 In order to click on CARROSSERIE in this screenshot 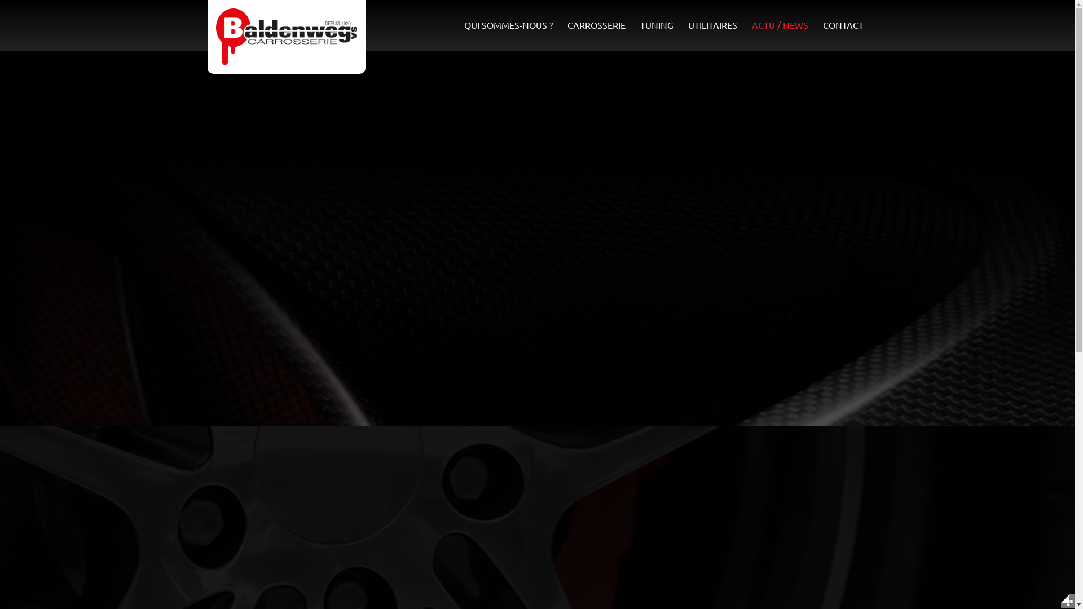, I will do `click(597, 25)`.